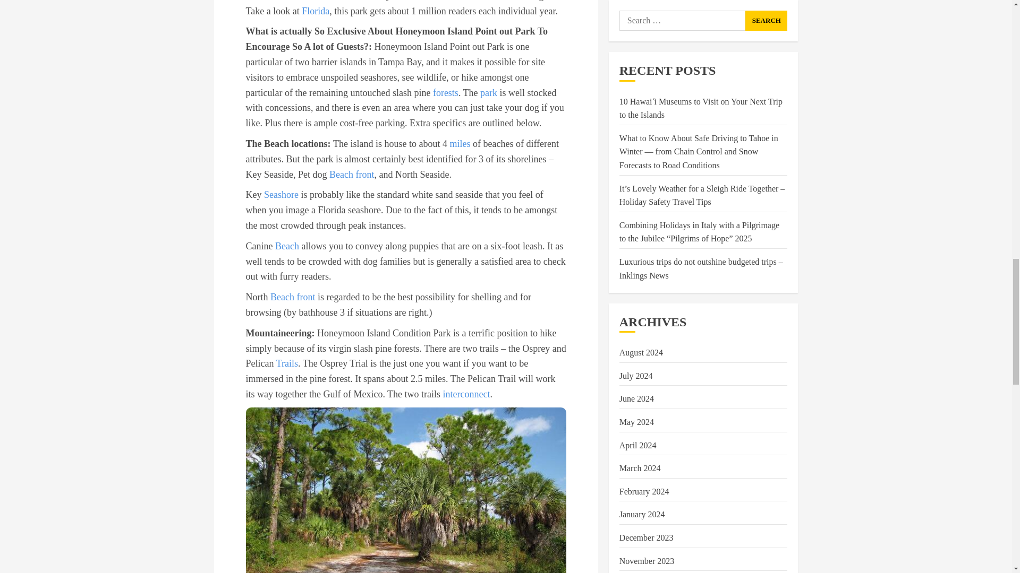 The height and width of the screenshot is (573, 1020). What do you see at coordinates (292, 297) in the screenshot?
I see `Beach front` at bounding box center [292, 297].